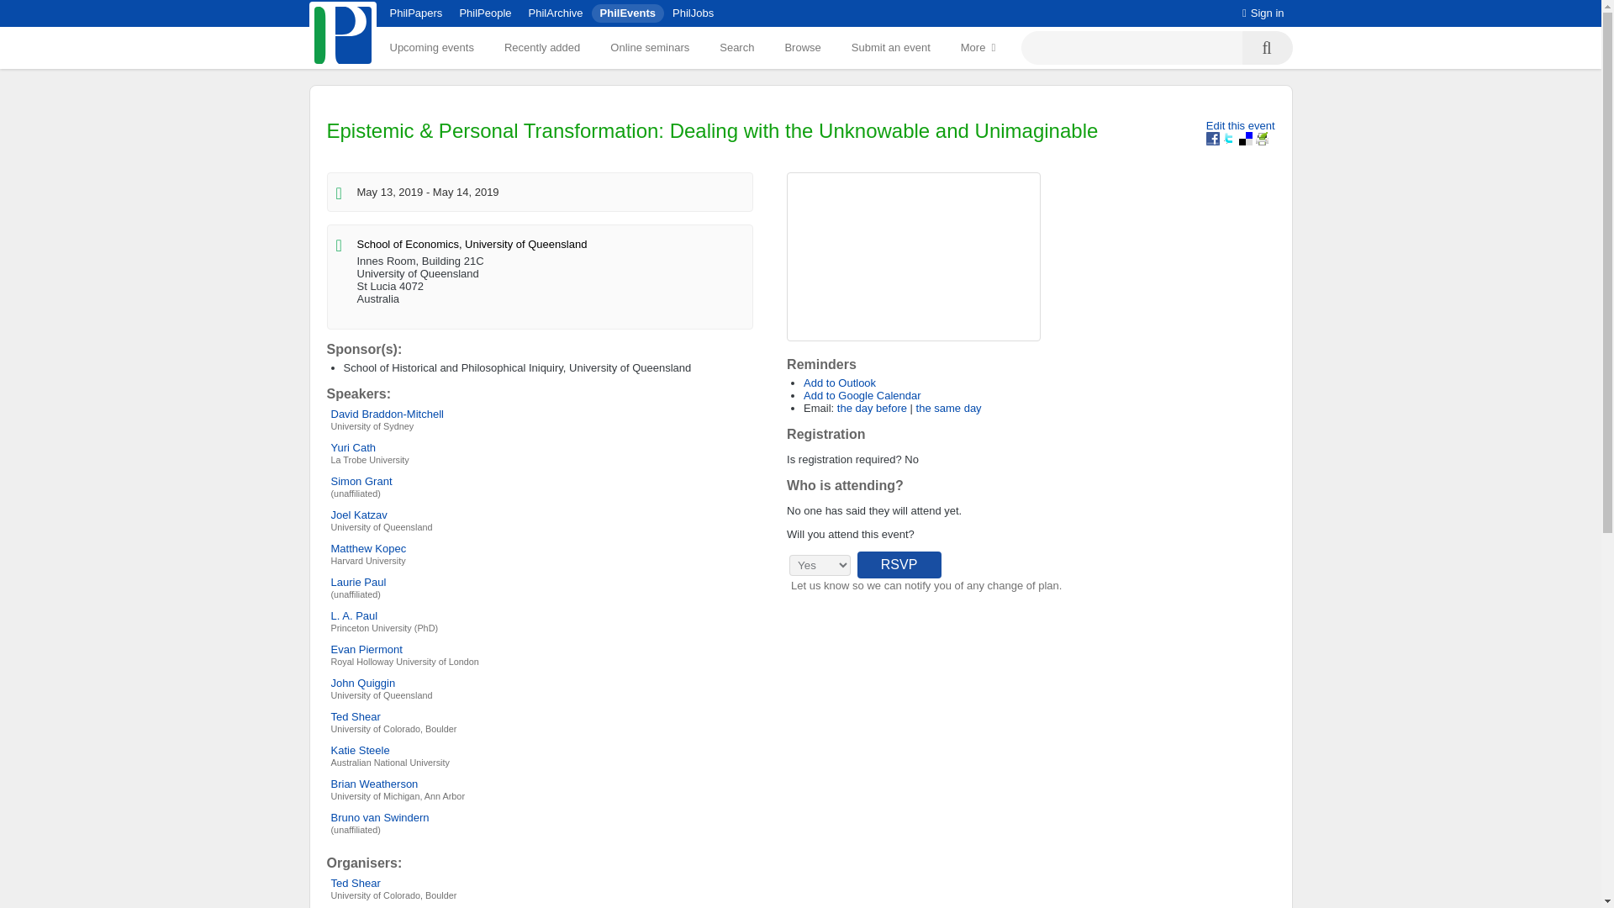 This screenshot has height=908, width=1614. I want to click on Edit this event, so click(1240, 124).